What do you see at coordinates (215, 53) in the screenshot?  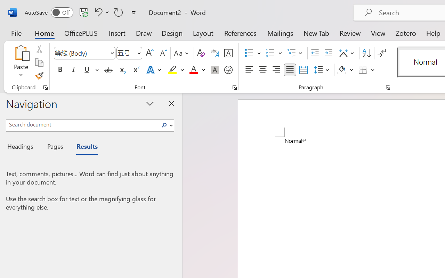 I see `Phonetic Guide...` at bounding box center [215, 53].